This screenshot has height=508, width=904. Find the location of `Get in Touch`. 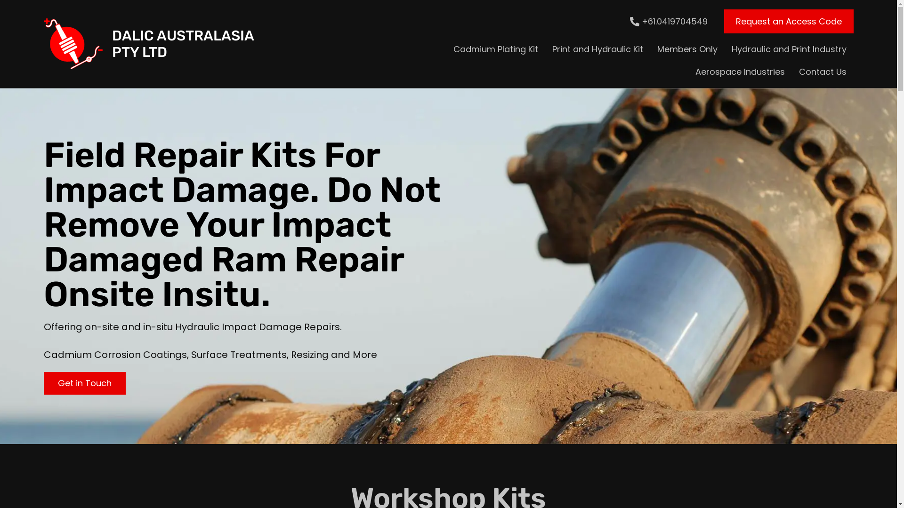

Get in Touch is located at coordinates (84, 383).